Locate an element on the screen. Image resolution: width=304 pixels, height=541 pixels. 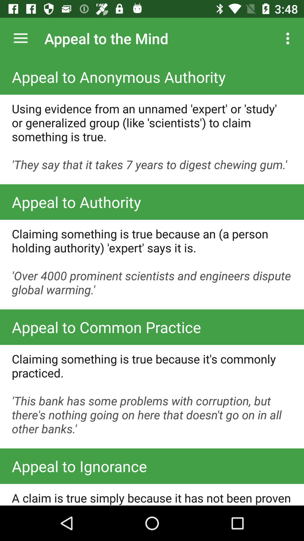
turn on icon at the top right corner is located at coordinates (289, 38).